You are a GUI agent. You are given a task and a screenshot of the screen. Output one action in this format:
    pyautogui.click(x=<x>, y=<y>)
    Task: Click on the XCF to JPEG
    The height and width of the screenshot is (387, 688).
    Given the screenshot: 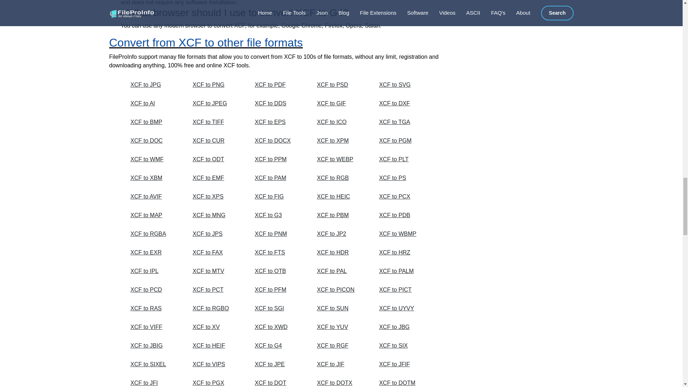 What is the action you would take?
    pyautogui.click(x=216, y=103)
    